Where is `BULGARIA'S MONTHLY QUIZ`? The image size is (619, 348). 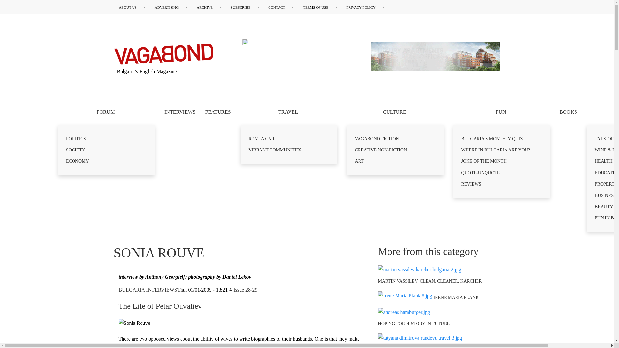 BULGARIA'S MONTHLY QUIZ is located at coordinates (502, 139).